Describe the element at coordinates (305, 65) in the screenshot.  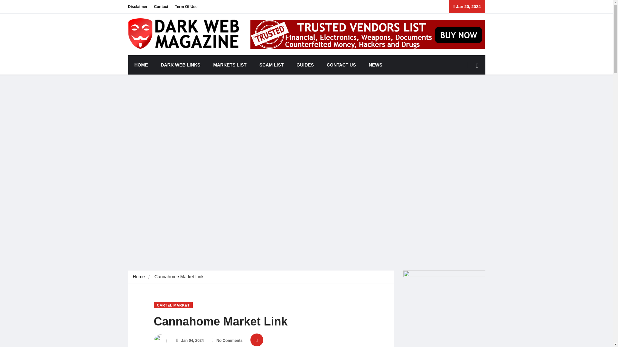
I see `GUIDES` at that location.